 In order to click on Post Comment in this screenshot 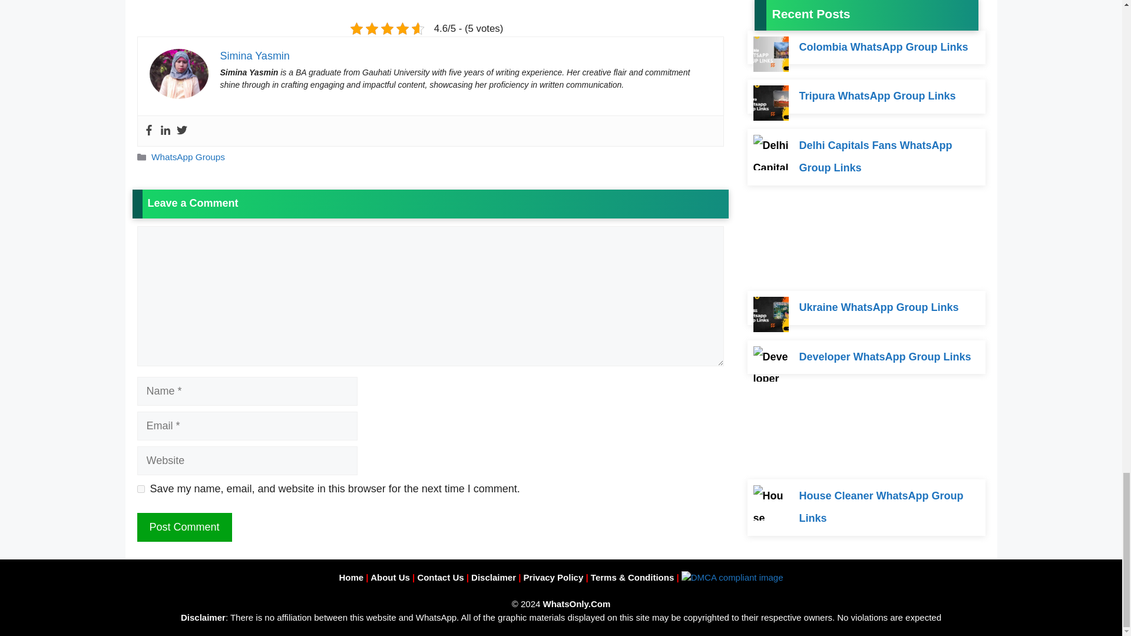, I will do `click(184, 527)`.